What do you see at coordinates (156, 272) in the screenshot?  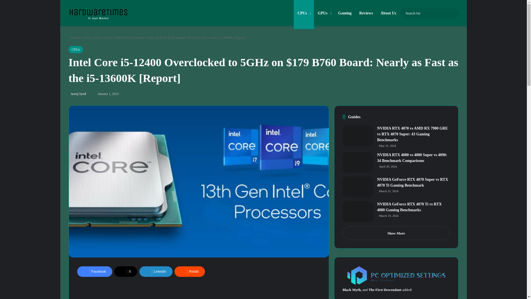 I see `LinkedIn` at bounding box center [156, 272].